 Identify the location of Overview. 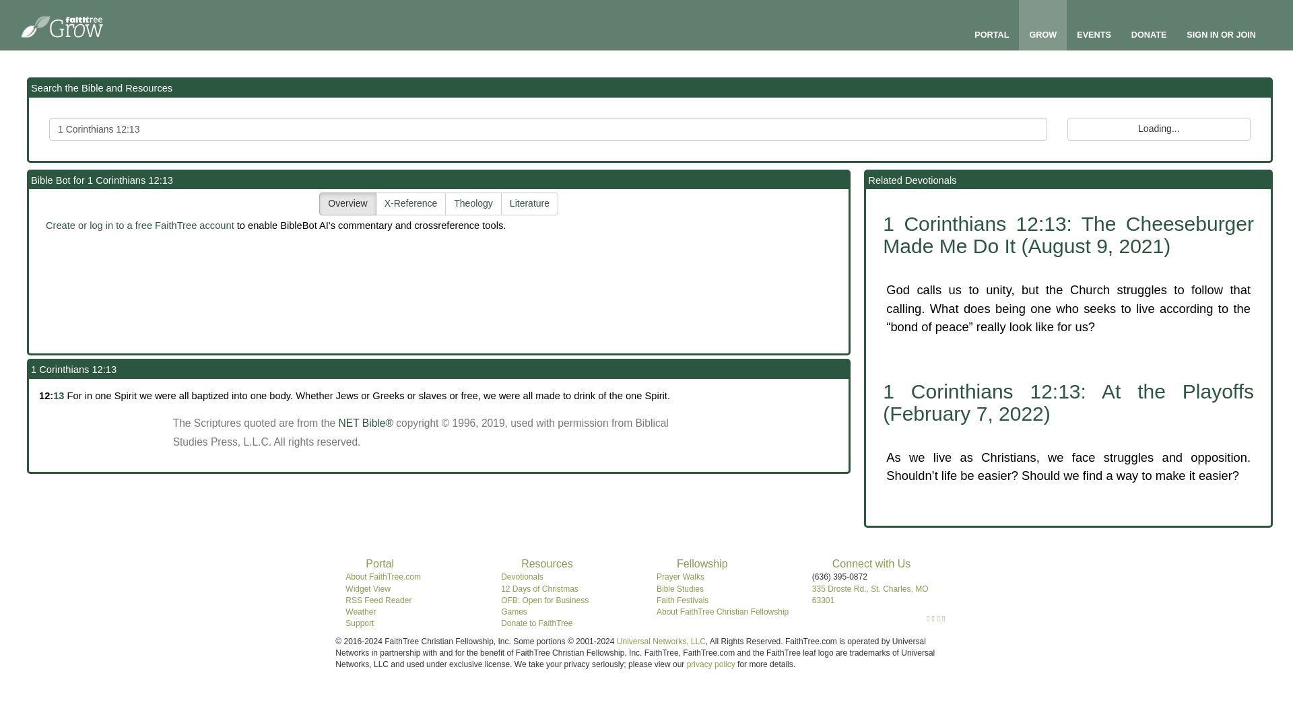
(347, 203).